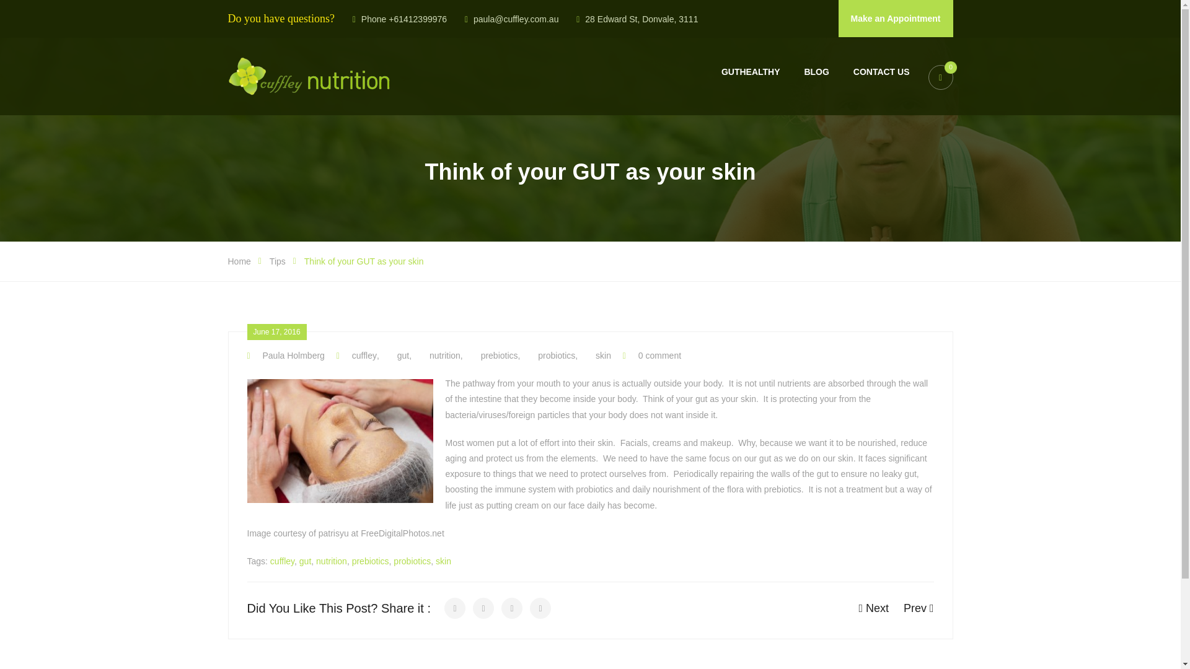 The width and height of the screenshot is (1190, 669). What do you see at coordinates (281, 561) in the screenshot?
I see `cuffley` at bounding box center [281, 561].